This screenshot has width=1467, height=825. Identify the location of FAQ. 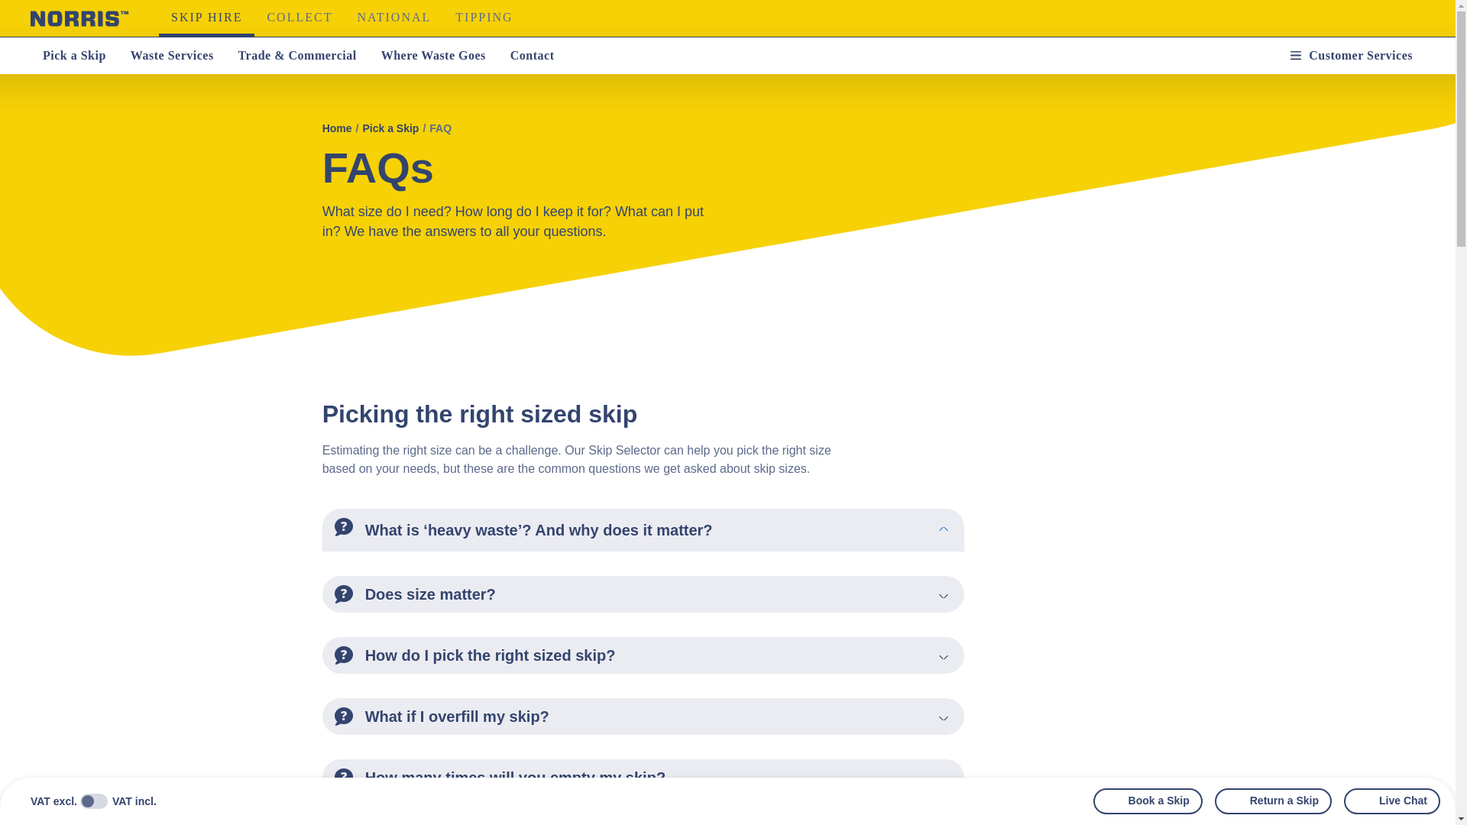
(440, 128).